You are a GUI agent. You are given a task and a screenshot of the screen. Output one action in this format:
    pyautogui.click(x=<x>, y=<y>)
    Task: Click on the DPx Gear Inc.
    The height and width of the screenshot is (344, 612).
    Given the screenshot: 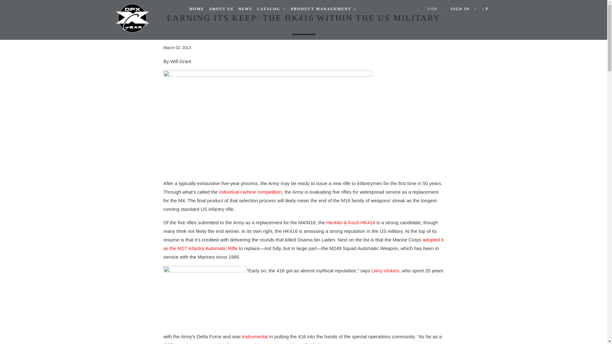 What is the action you would take?
    pyautogui.click(x=148, y=20)
    